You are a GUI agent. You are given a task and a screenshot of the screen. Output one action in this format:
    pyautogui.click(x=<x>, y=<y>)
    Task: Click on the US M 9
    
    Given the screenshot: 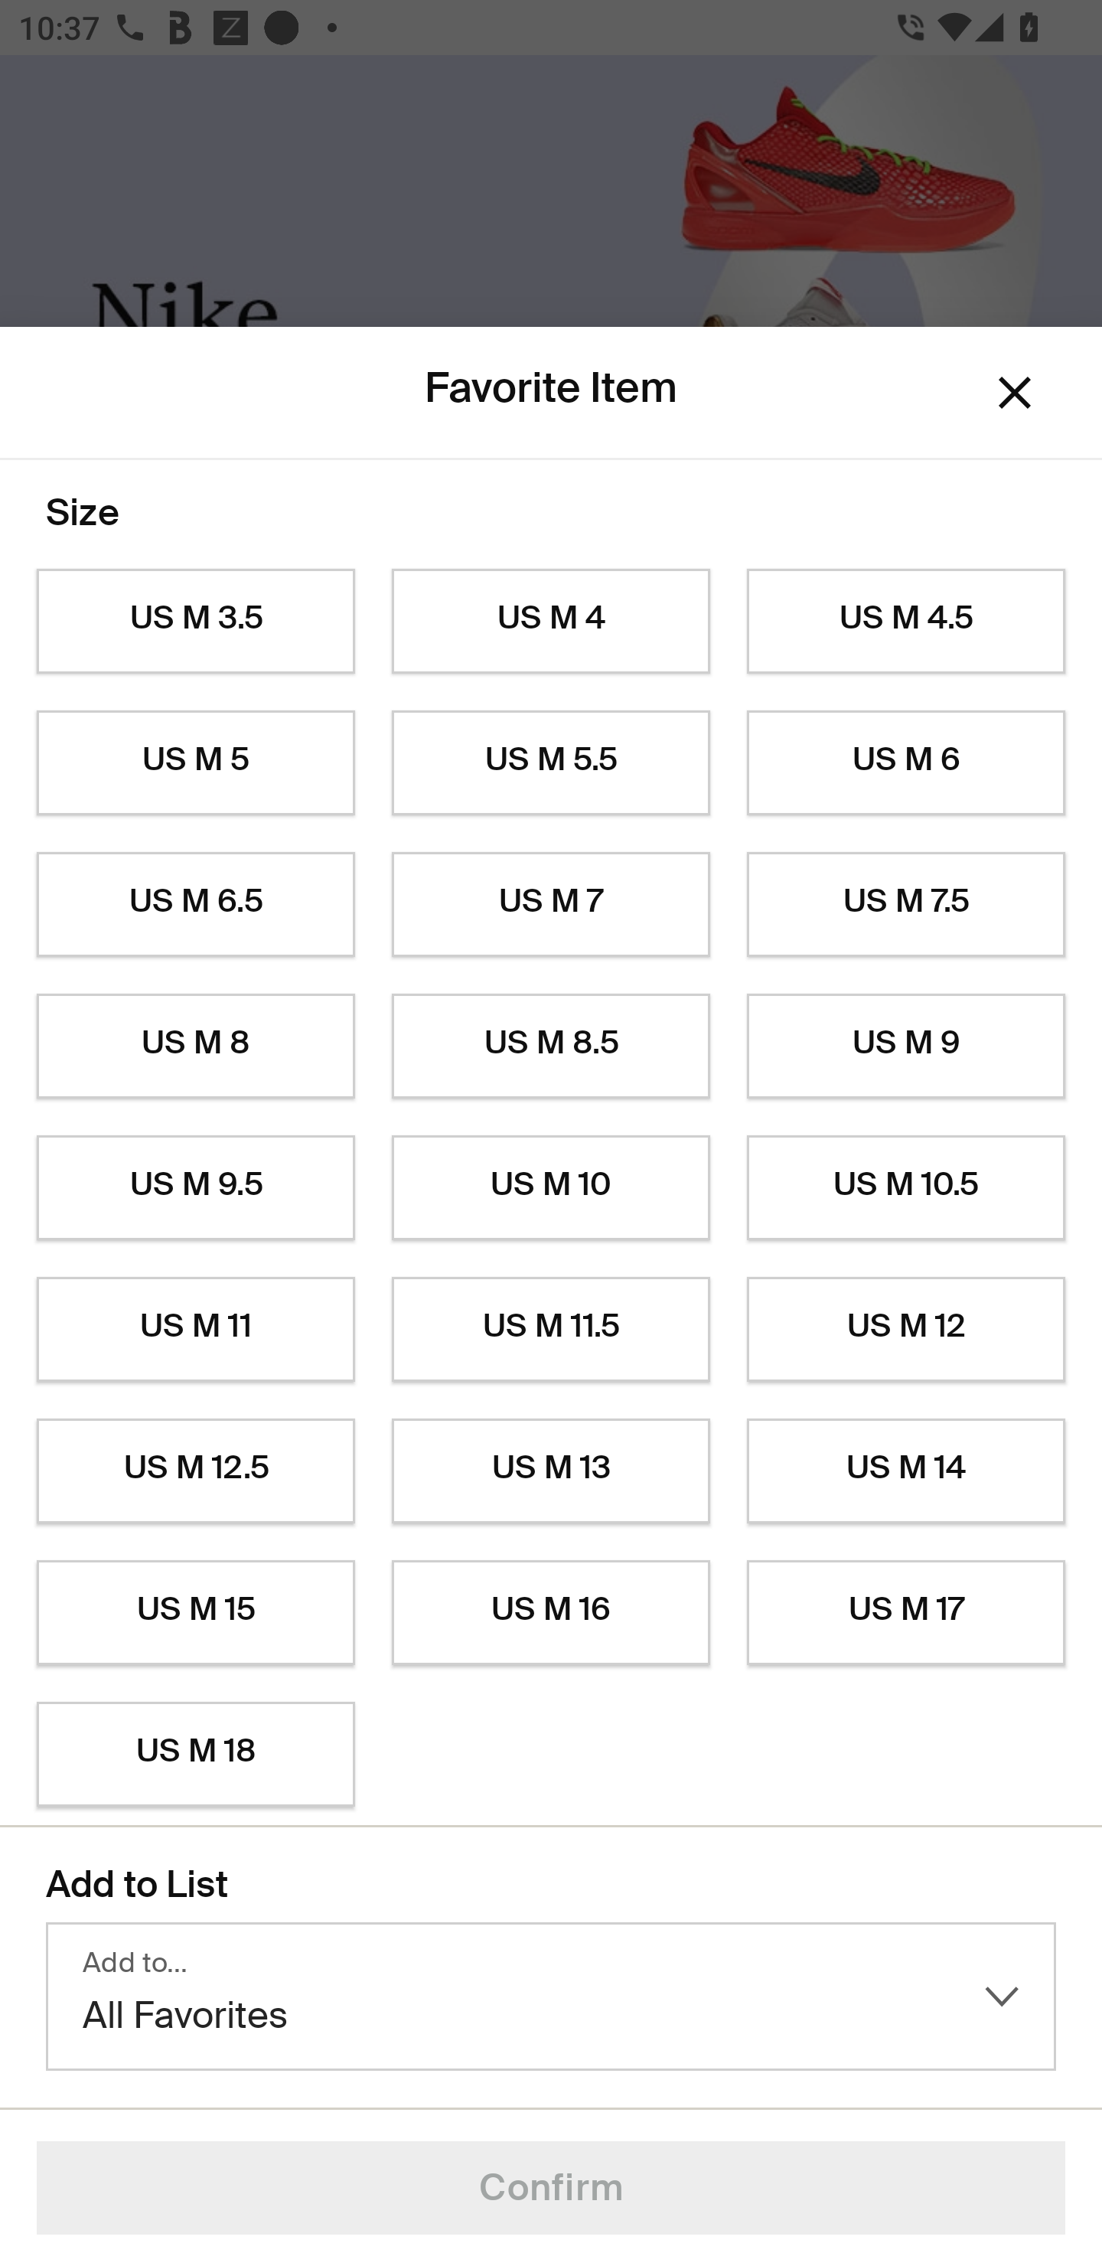 What is the action you would take?
    pyautogui.click(x=906, y=1046)
    